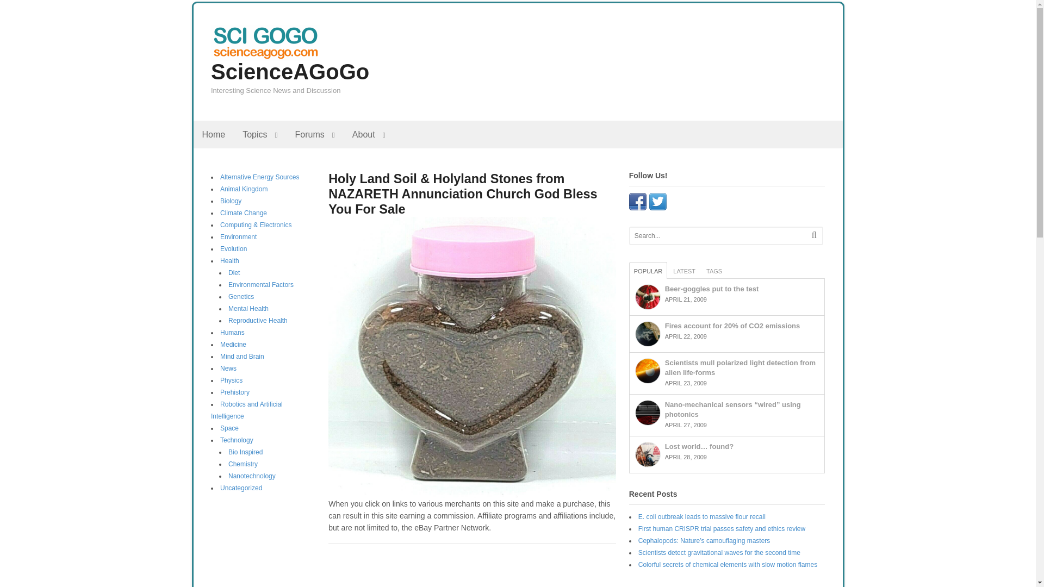 The image size is (1044, 587). What do you see at coordinates (712, 288) in the screenshot?
I see `Beer-goggles put to the test` at bounding box center [712, 288].